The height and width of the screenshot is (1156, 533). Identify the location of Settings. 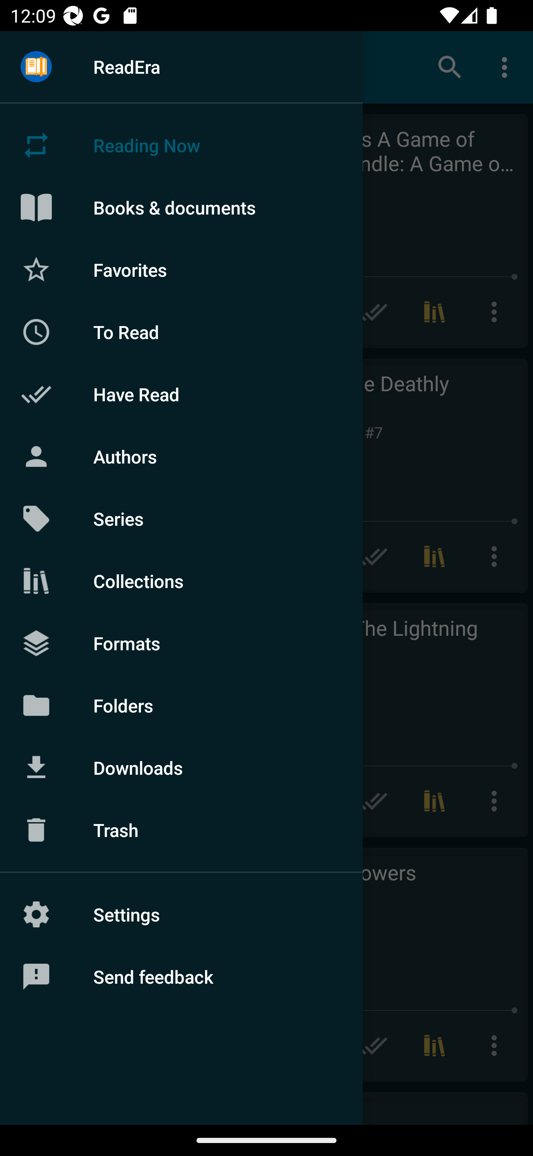
(181, 914).